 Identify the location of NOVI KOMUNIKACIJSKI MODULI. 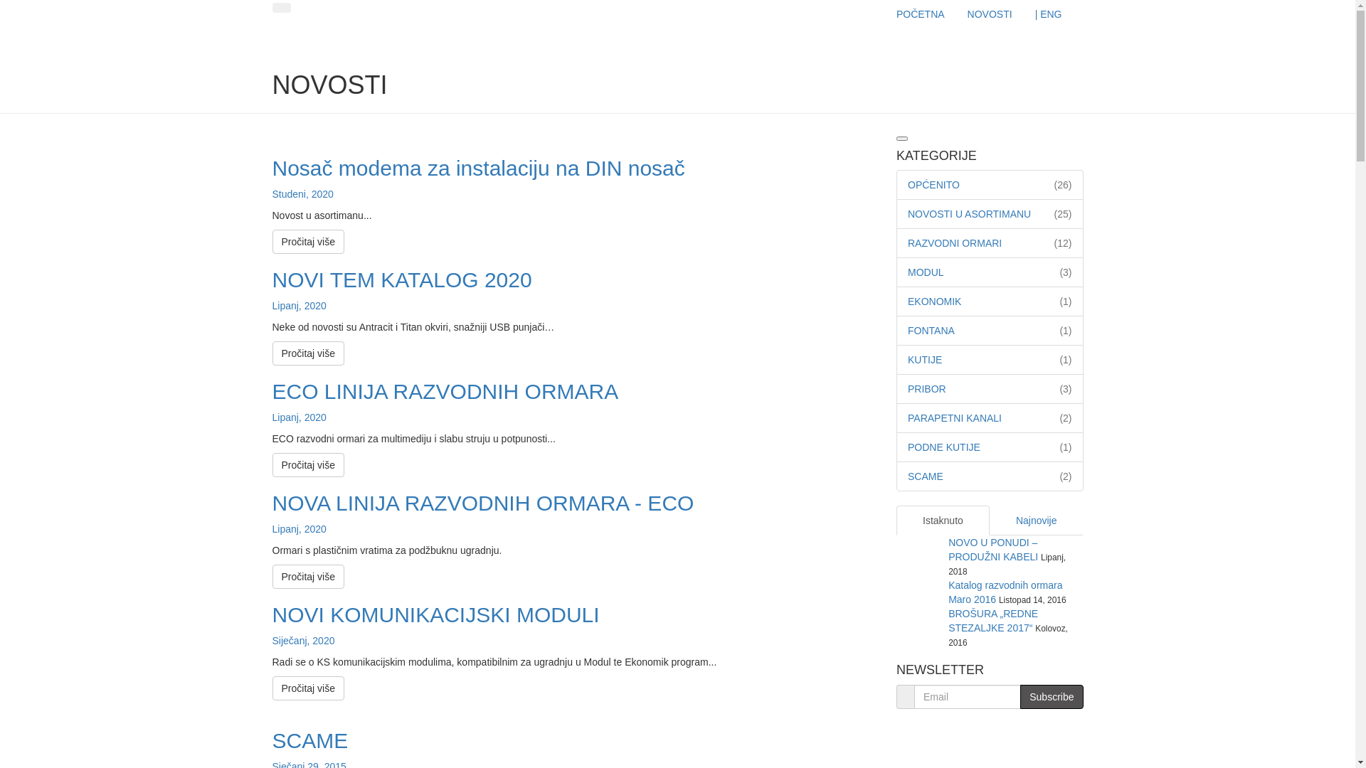
(435, 614).